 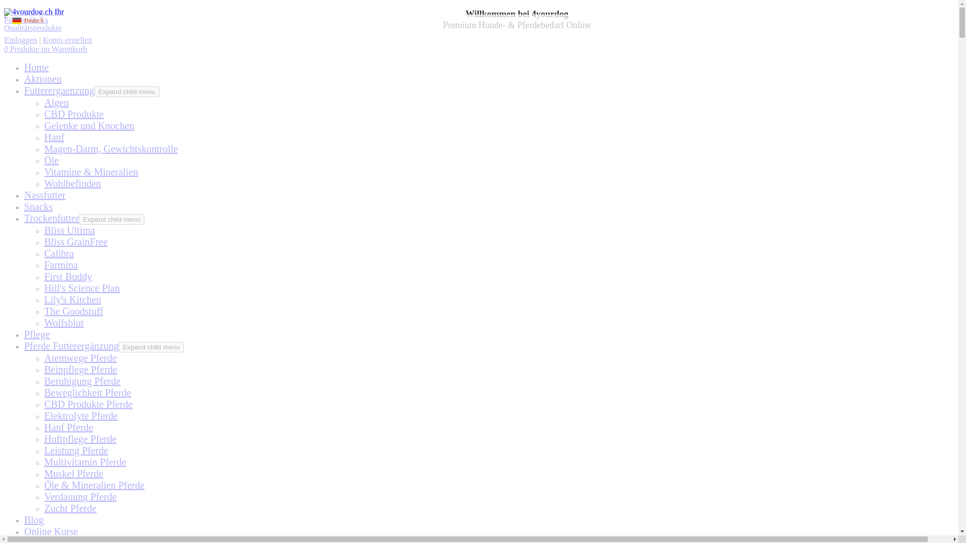 What do you see at coordinates (89, 404) in the screenshot?
I see `CBD Produkte Pferde` at bounding box center [89, 404].